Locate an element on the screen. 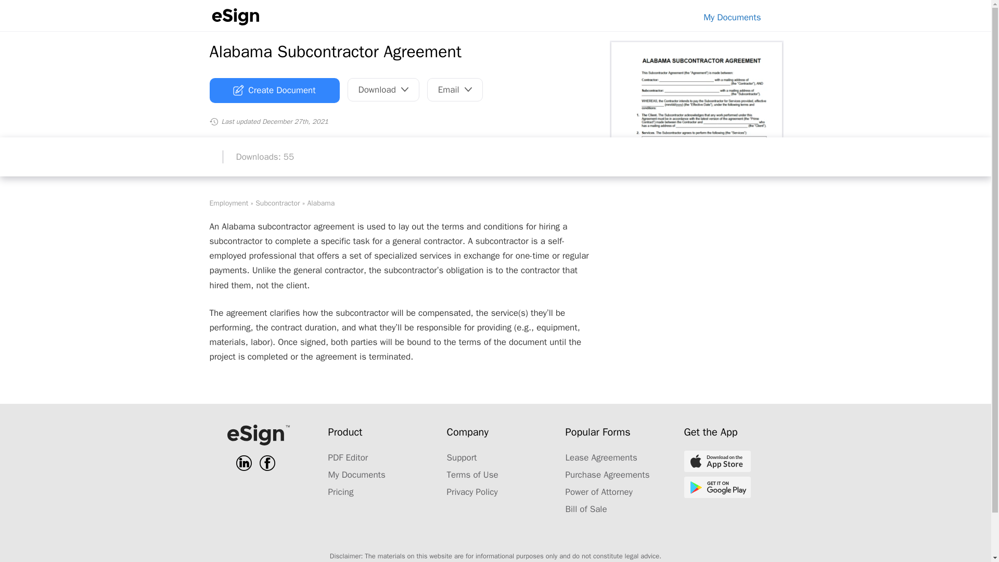 This screenshot has height=562, width=999. My Documents is located at coordinates (732, 17).